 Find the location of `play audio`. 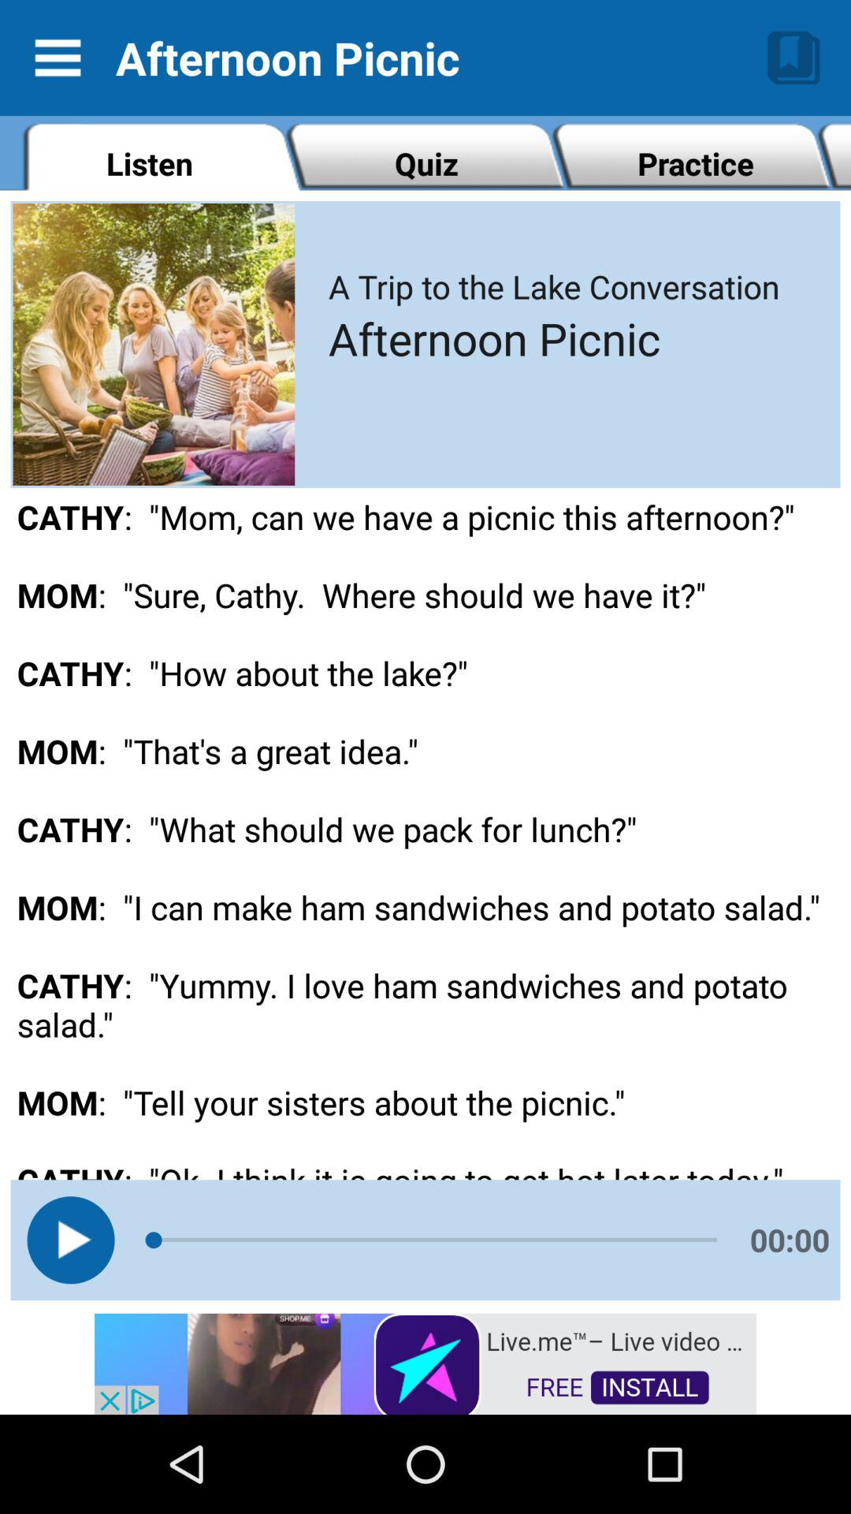

play audio is located at coordinates (71, 1240).